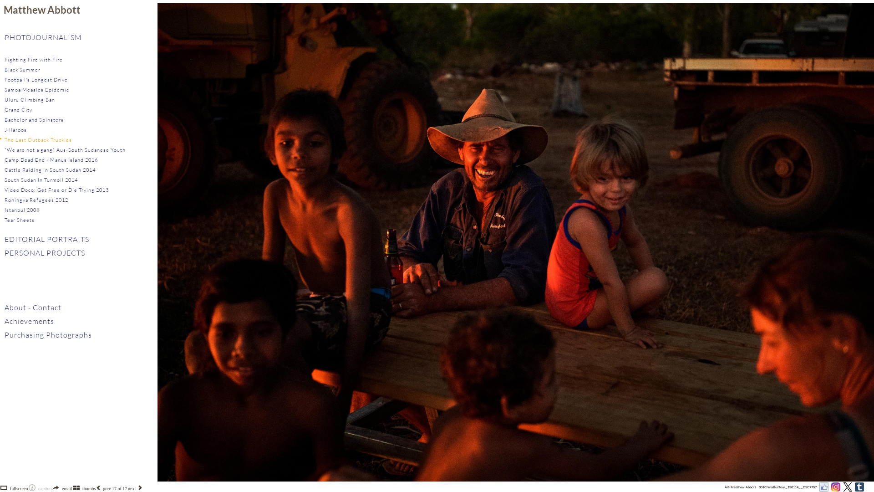  Describe the element at coordinates (48, 335) in the screenshot. I see `Purchasing Photographs` at that location.